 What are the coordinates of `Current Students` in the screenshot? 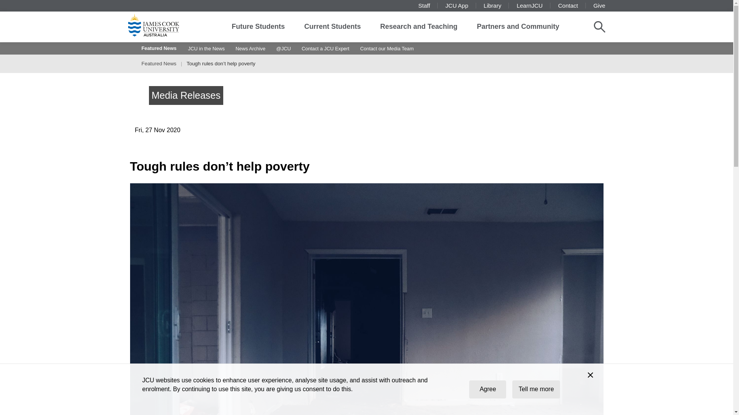 It's located at (332, 27).